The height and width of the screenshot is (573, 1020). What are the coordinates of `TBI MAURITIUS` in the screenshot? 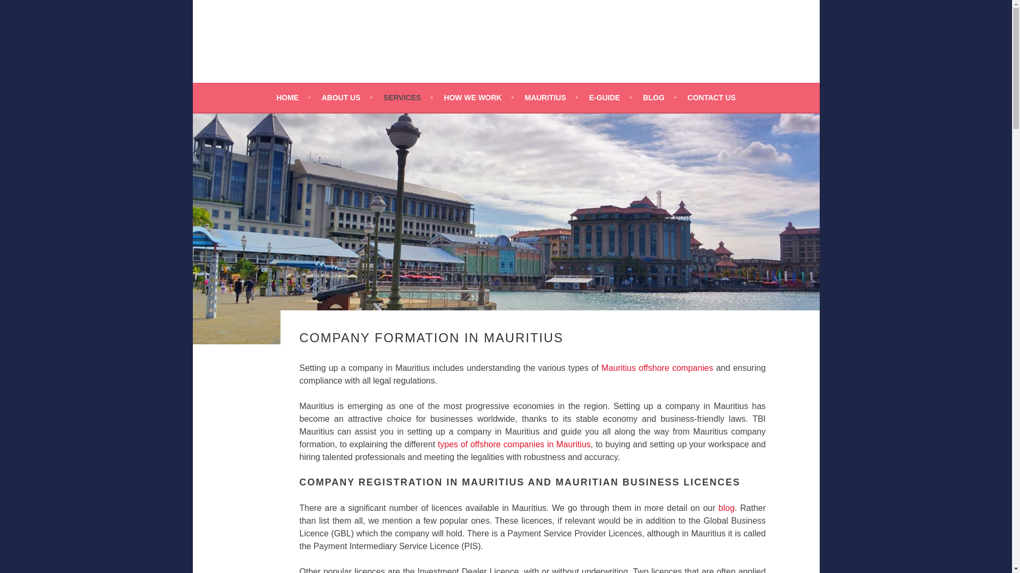 It's located at (269, 209).